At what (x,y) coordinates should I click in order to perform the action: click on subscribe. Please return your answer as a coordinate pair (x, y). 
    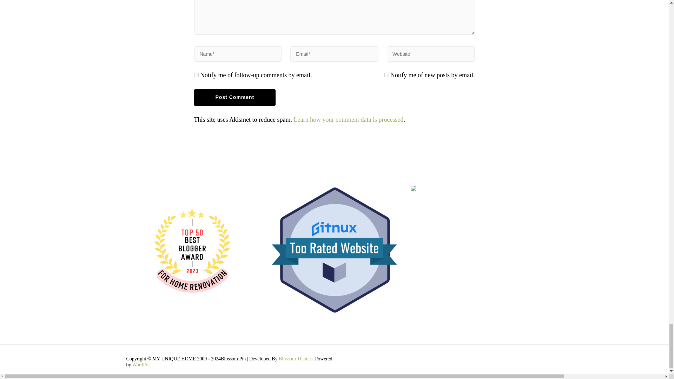
    Looking at the image, I should click on (386, 75).